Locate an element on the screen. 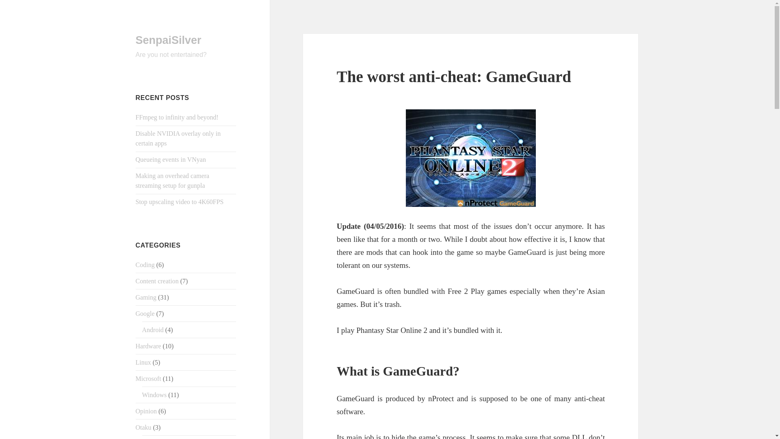 This screenshot has height=439, width=780. Gaming is located at coordinates (146, 297).